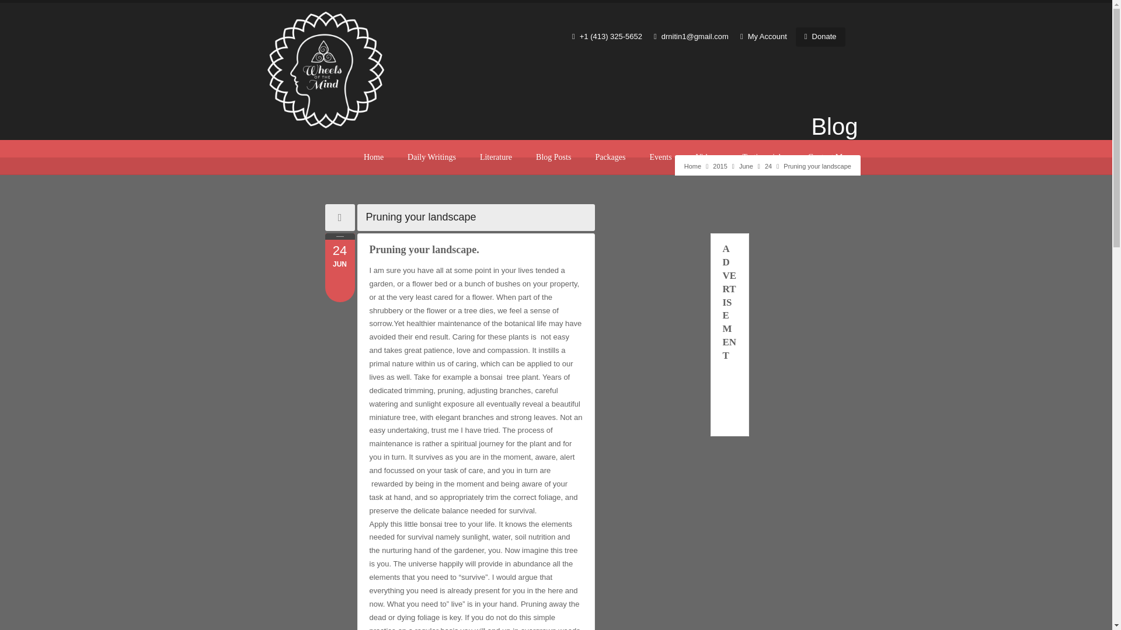 The width and height of the screenshot is (1121, 630). What do you see at coordinates (763, 36) in the screenshot?
I see `My Account` at bounding box center [763, 36].